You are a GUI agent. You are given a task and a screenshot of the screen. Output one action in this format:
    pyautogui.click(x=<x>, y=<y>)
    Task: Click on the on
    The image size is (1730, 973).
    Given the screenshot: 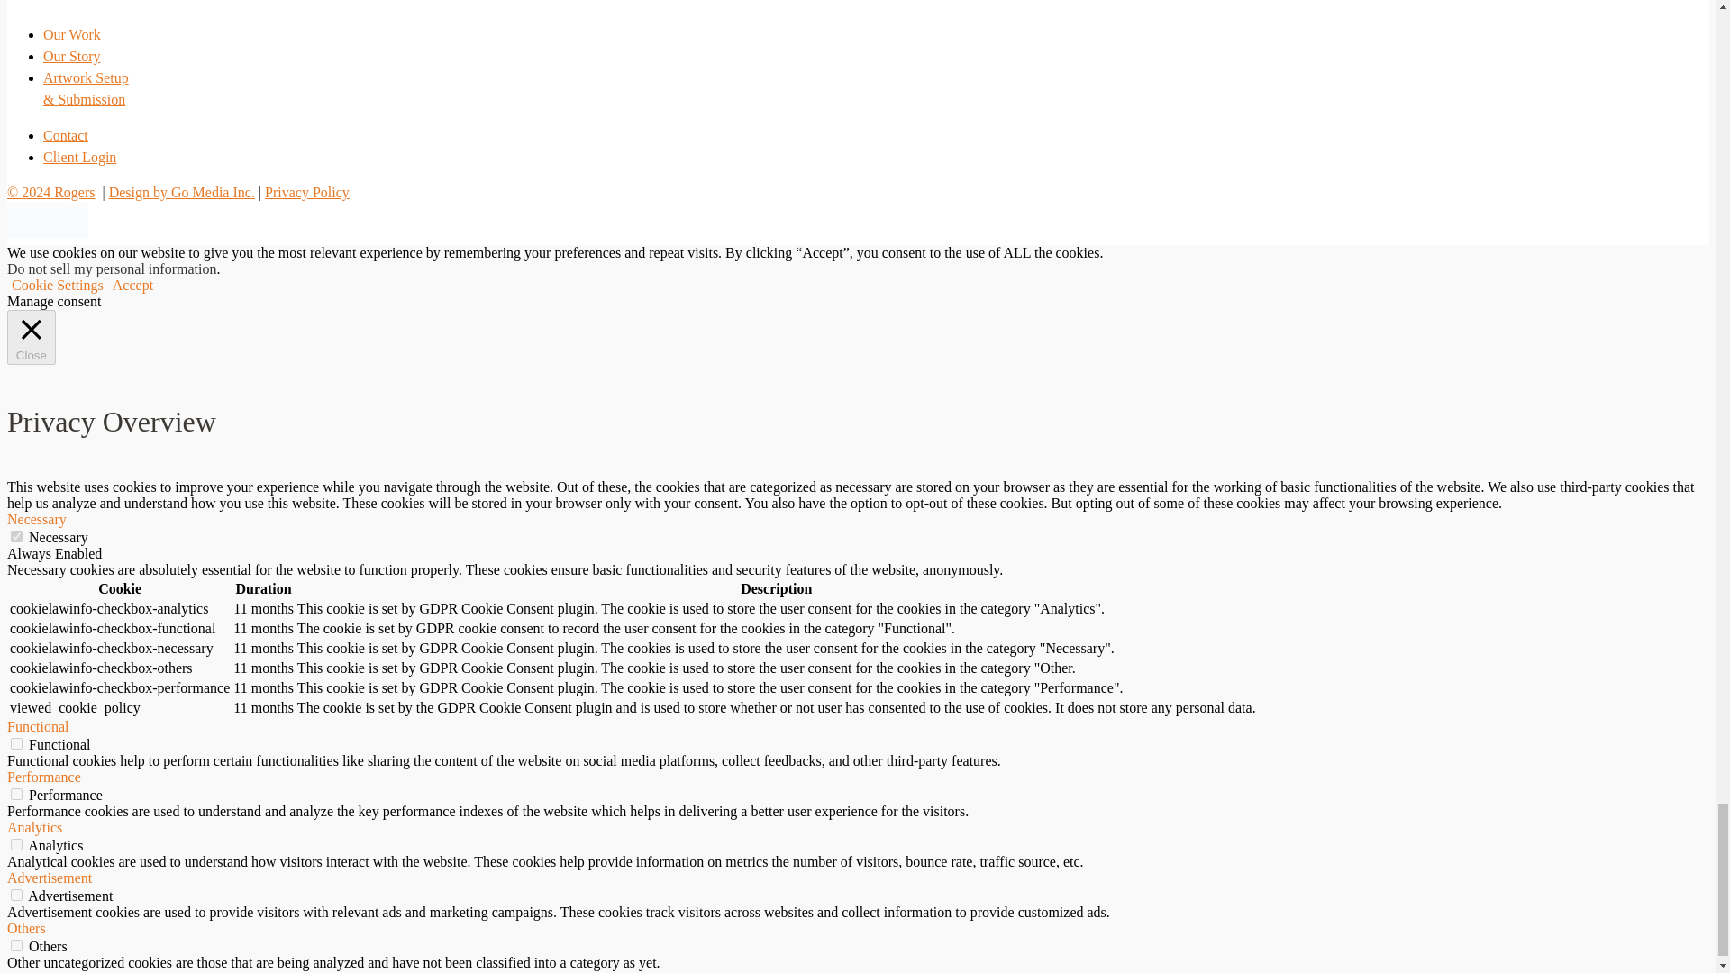 What is the action you would take?
    pyautogui.click(x=16, y=896)
    